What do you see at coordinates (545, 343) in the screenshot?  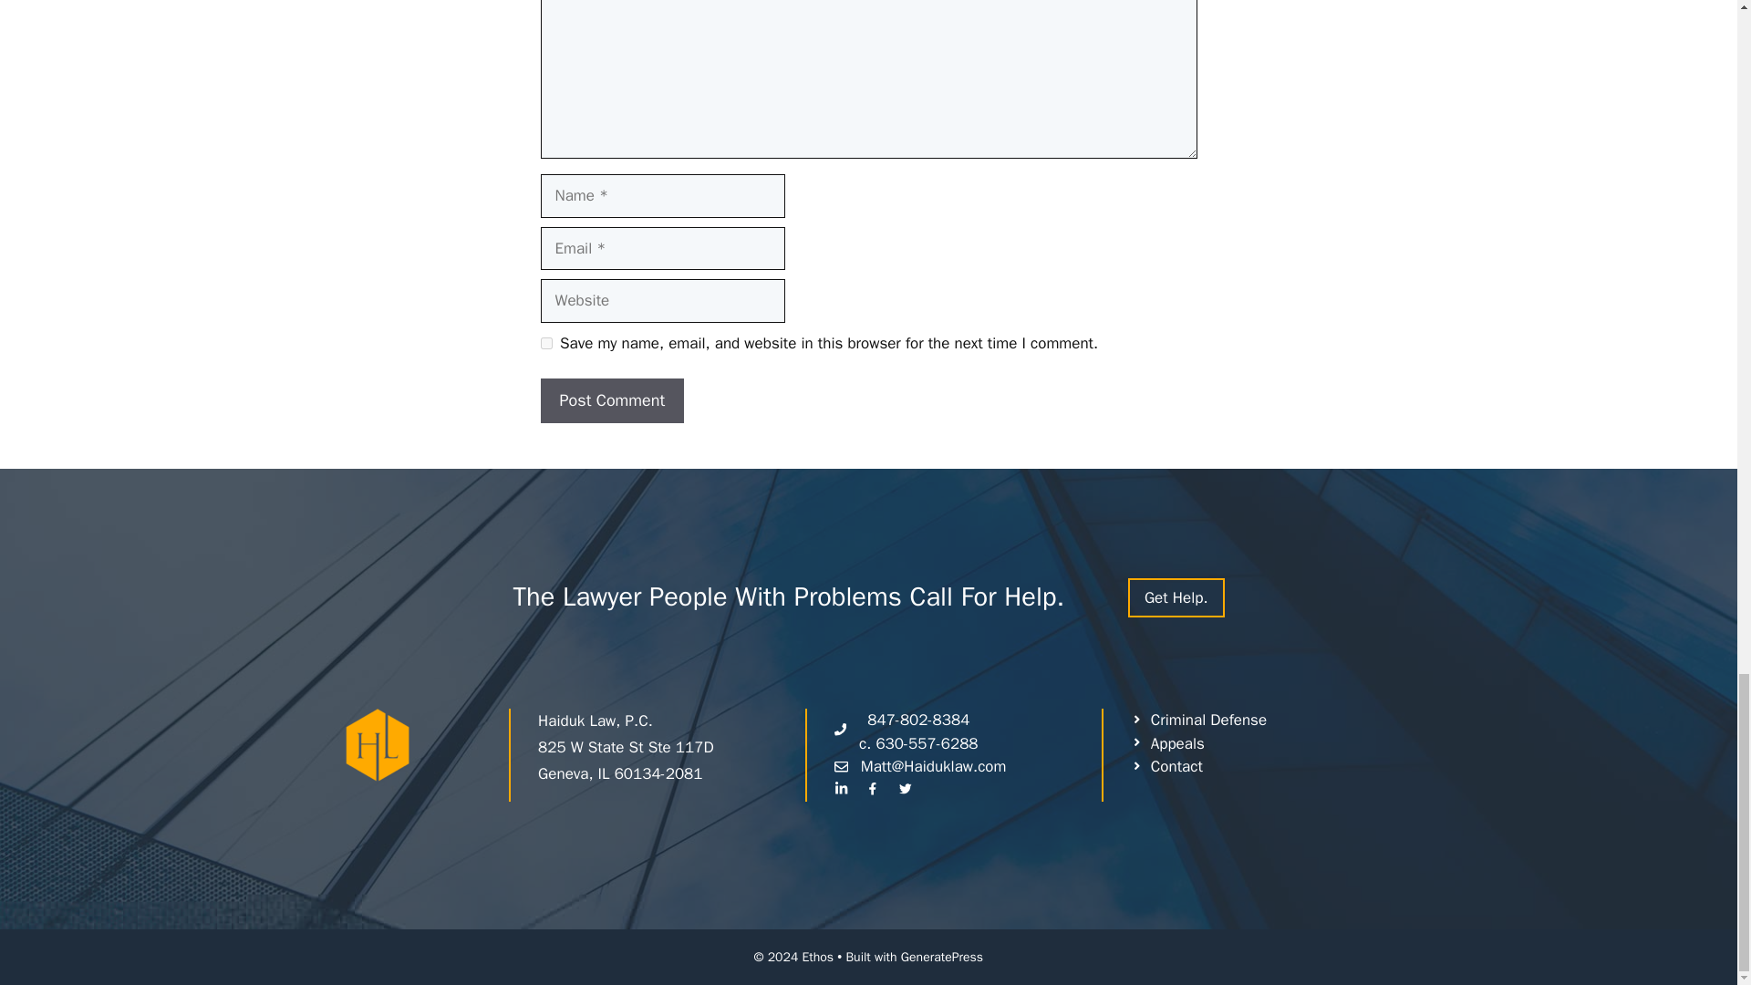 I see `yes` at bounding box center [545, 343].